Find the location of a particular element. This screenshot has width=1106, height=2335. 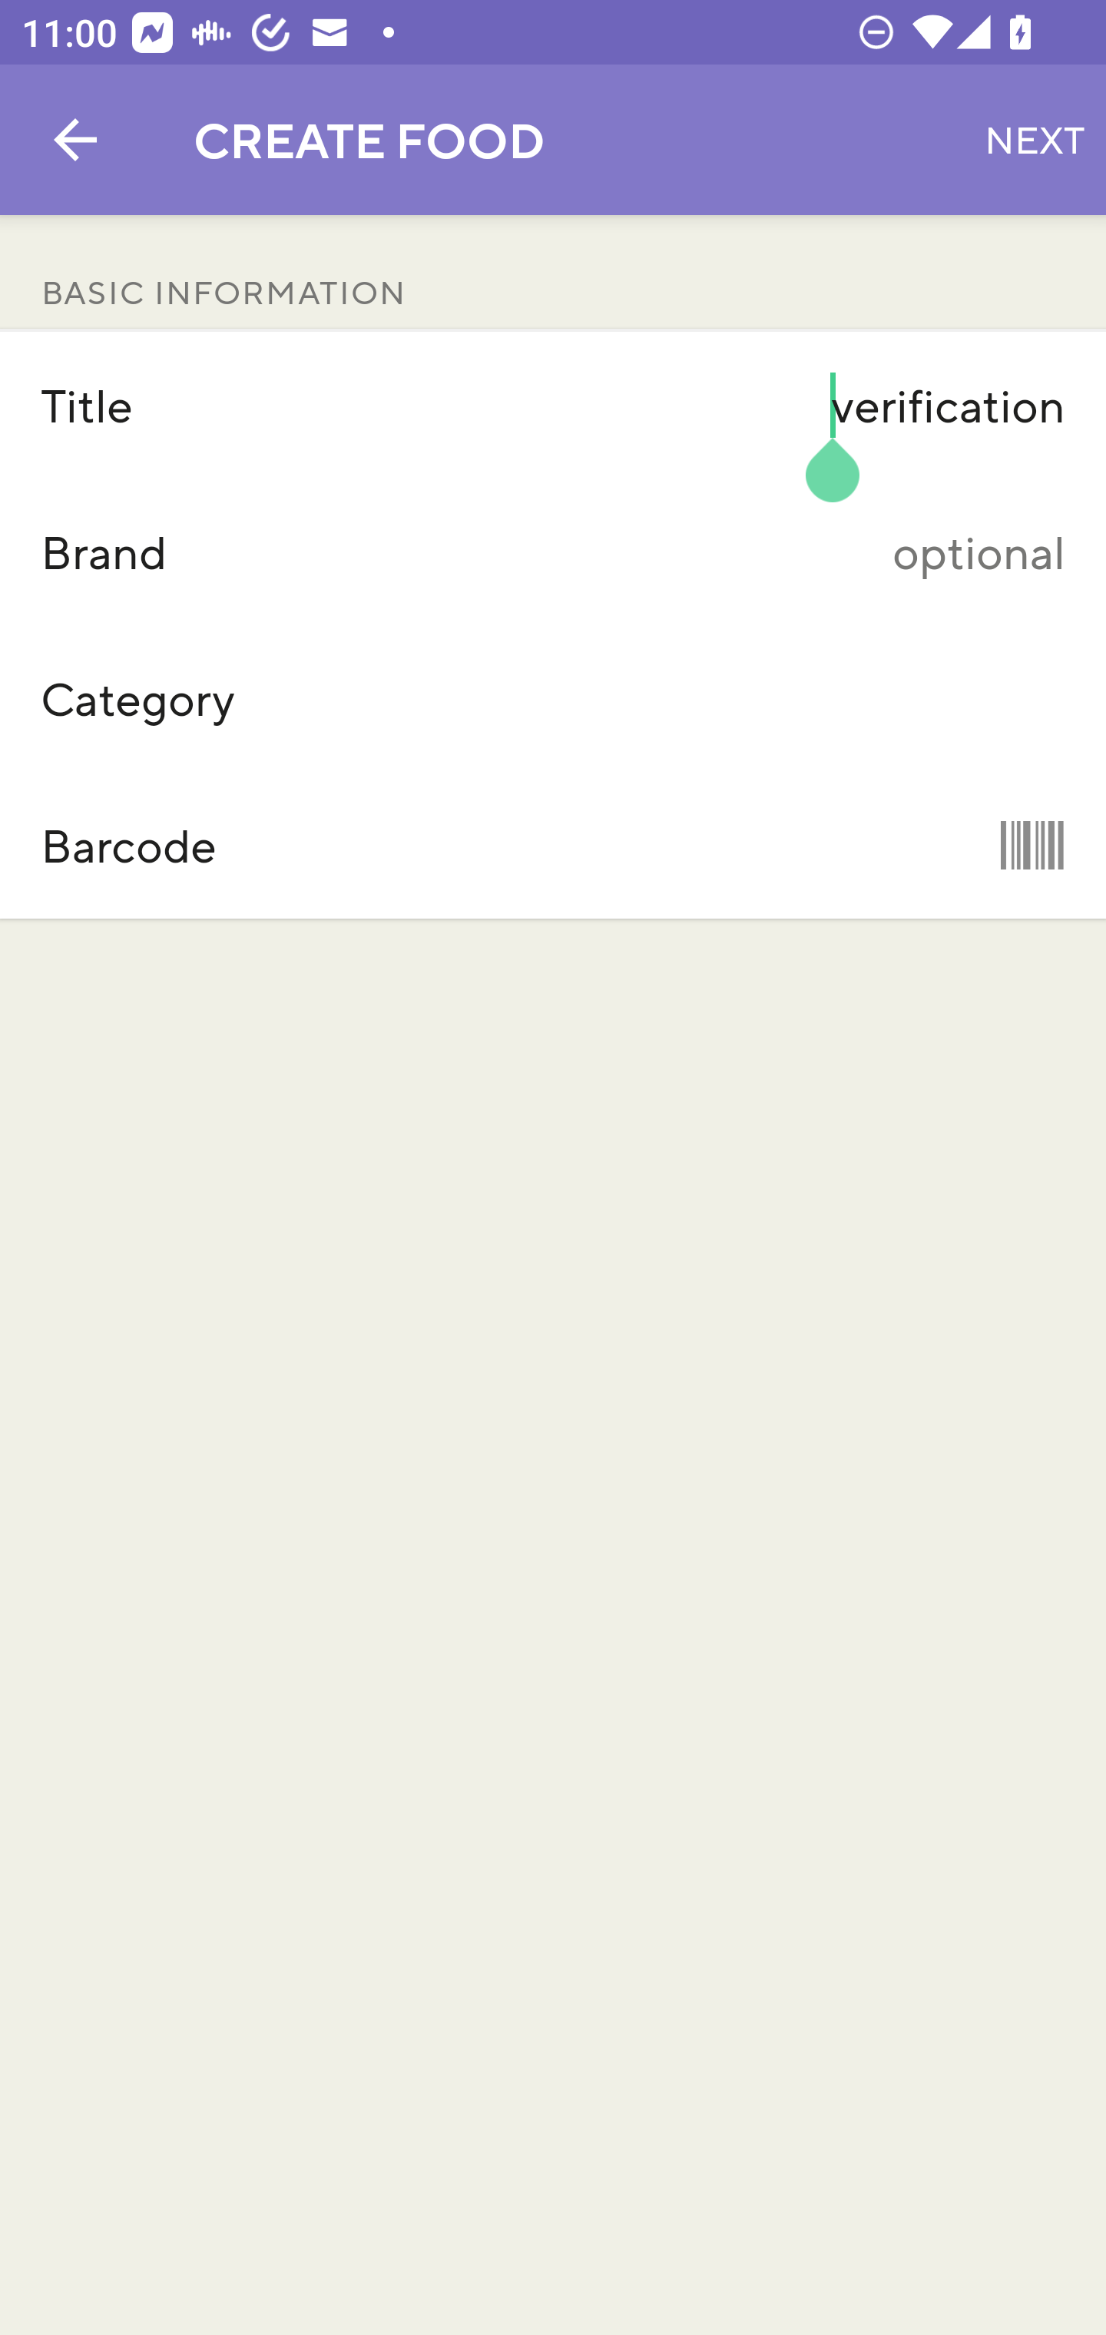

Navigate up is located at coordinates (75, 140).